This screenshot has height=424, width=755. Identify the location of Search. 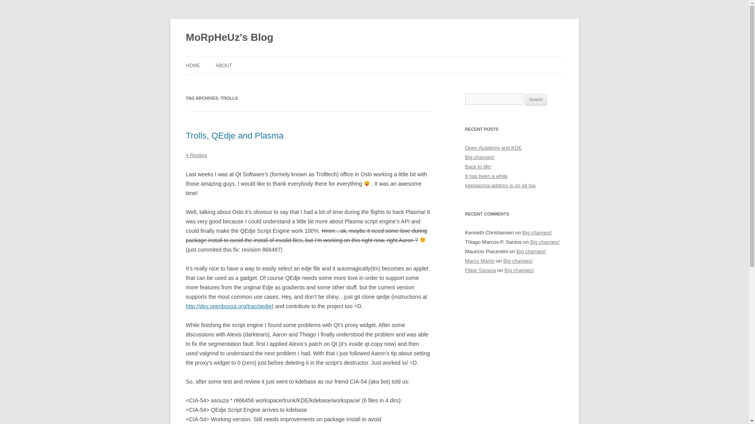
(536, 99).